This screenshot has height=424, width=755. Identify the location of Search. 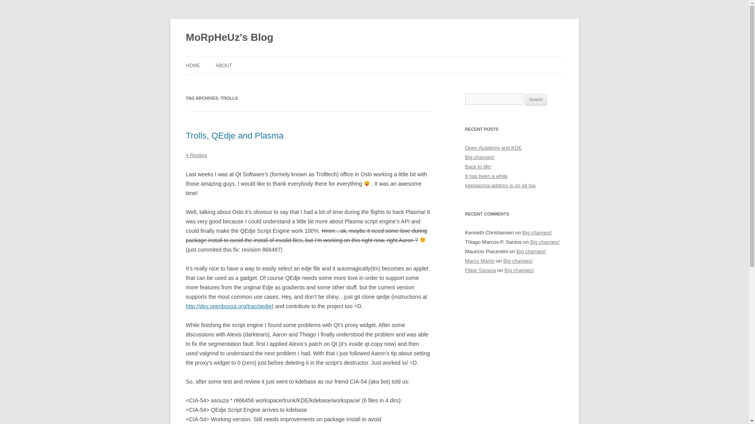
(536, 99).